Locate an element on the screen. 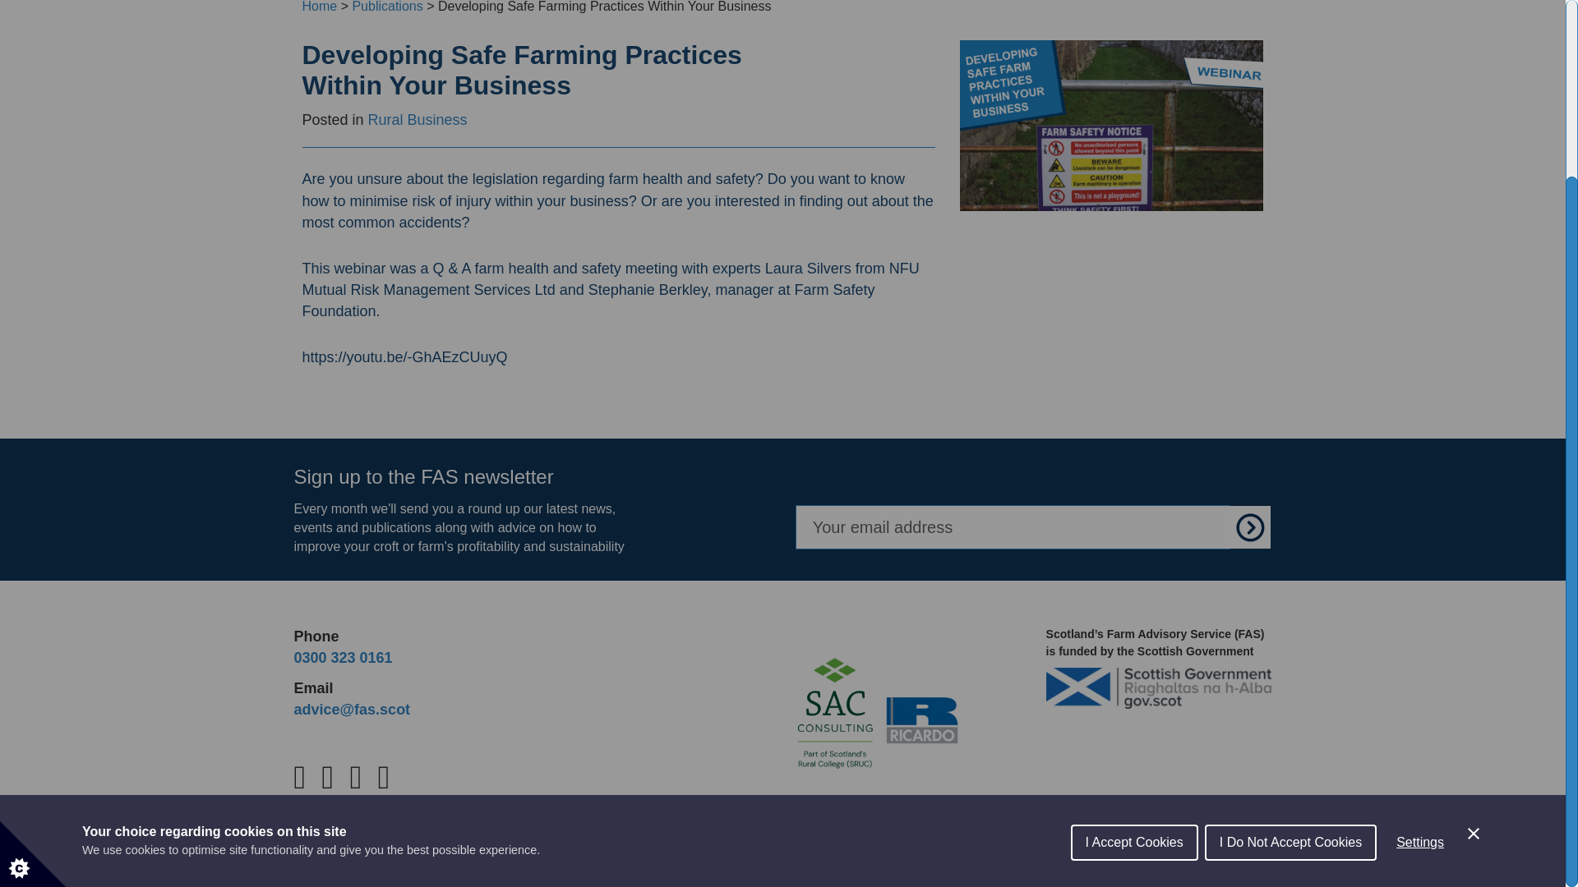  I Do Not Accept Cookies is located at coordinates (1290, 661).